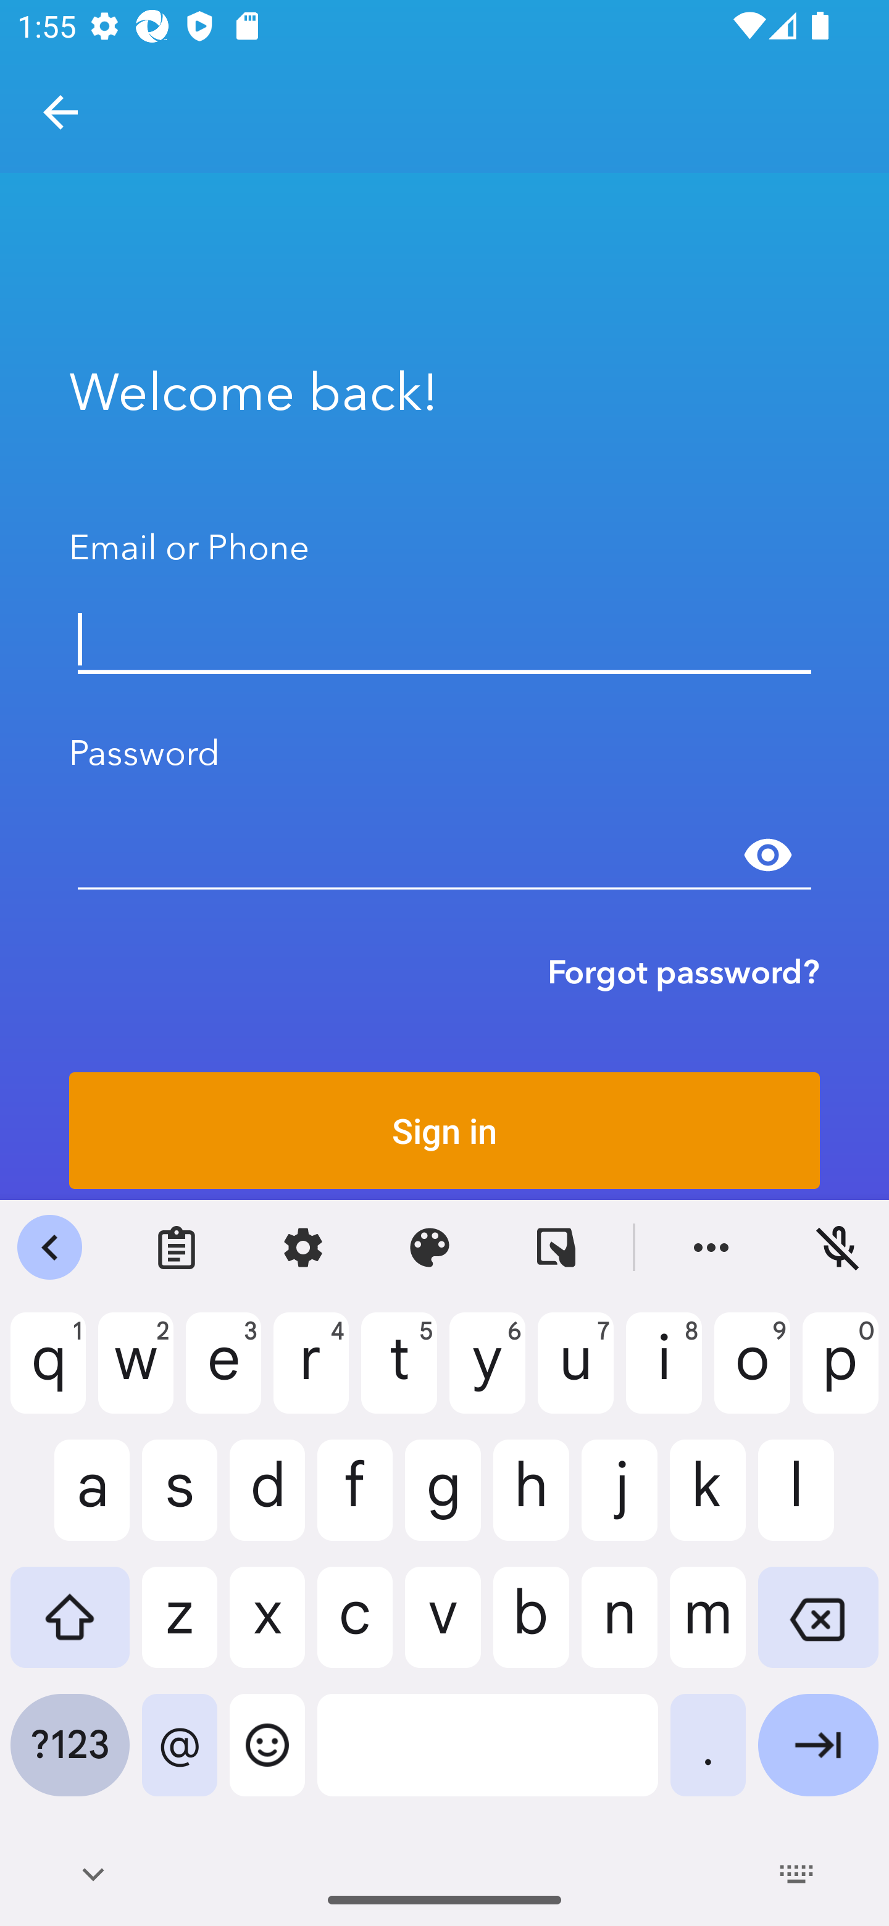 This screenshot has height=1926, width=889. Describe the element at coordinates (444, 1130) in the screenshot. I see `Sign in` at that location.